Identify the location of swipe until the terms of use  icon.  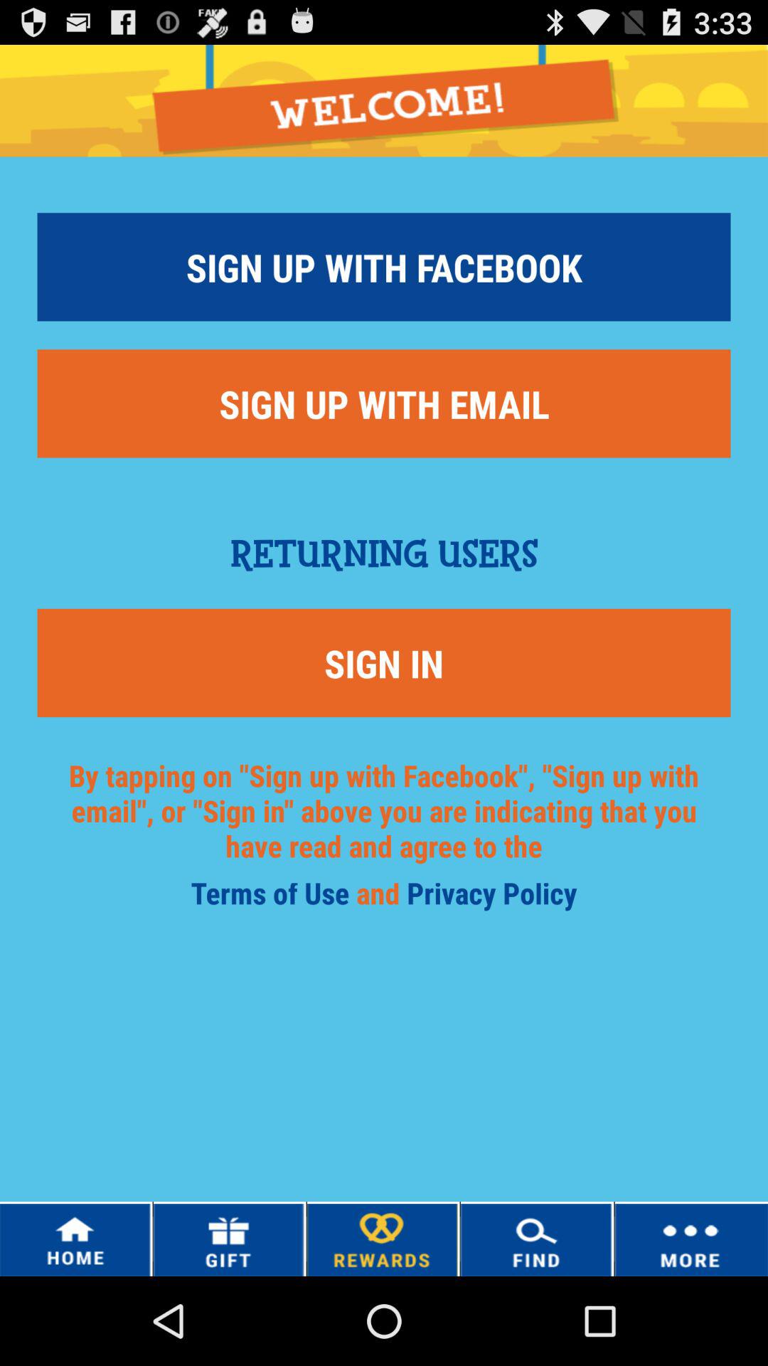
(273, 898).